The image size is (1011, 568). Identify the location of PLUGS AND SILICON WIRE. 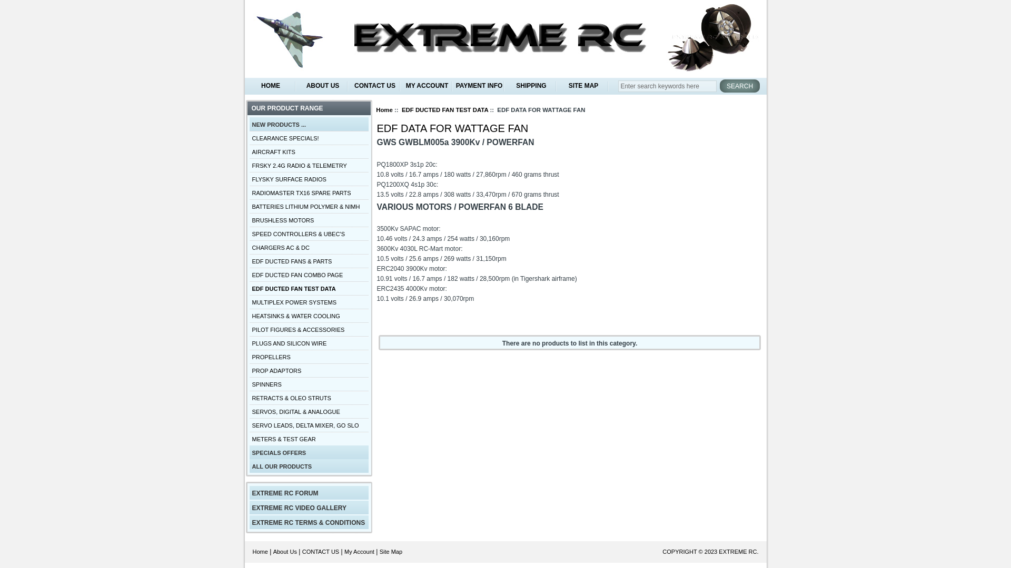
(309, 343).